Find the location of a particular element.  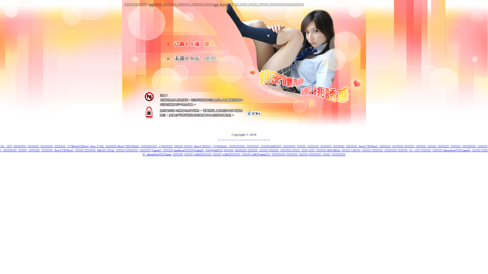

. is located at coordinates (266, 139).